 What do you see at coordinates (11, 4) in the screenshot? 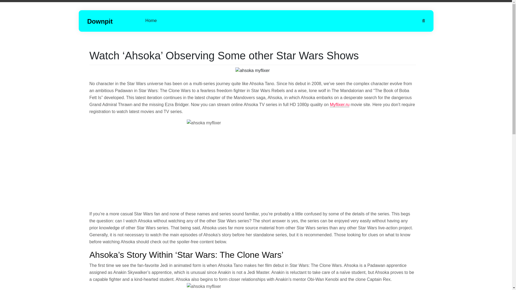
I see `Search` at bounding box center [11, 4].